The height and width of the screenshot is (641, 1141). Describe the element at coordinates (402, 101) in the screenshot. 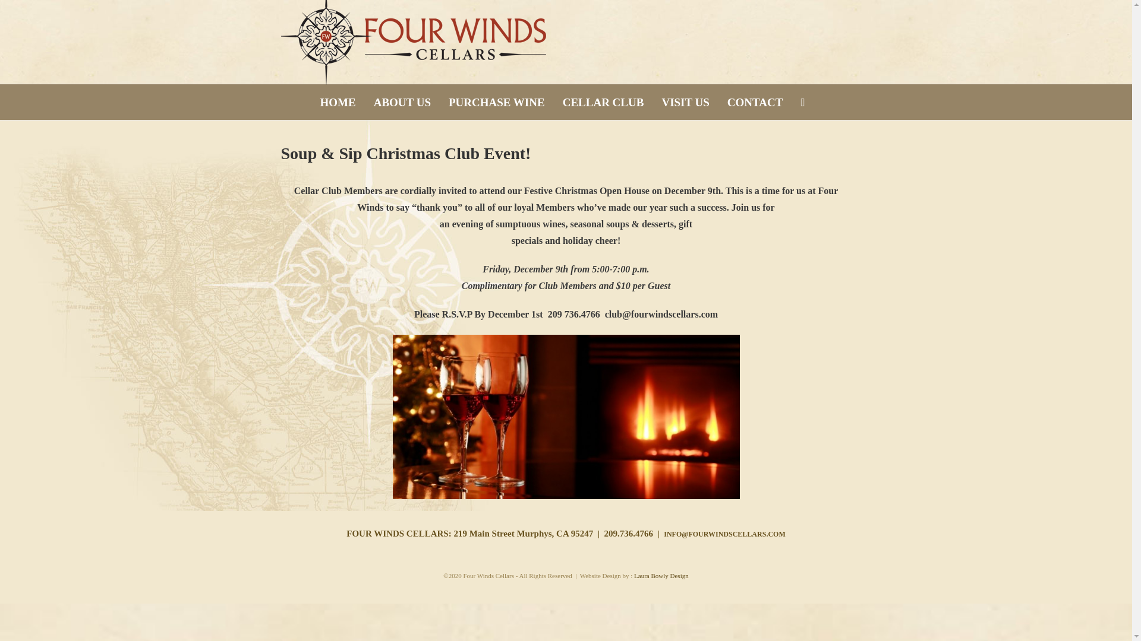

I see `ABOUT US` at that location.